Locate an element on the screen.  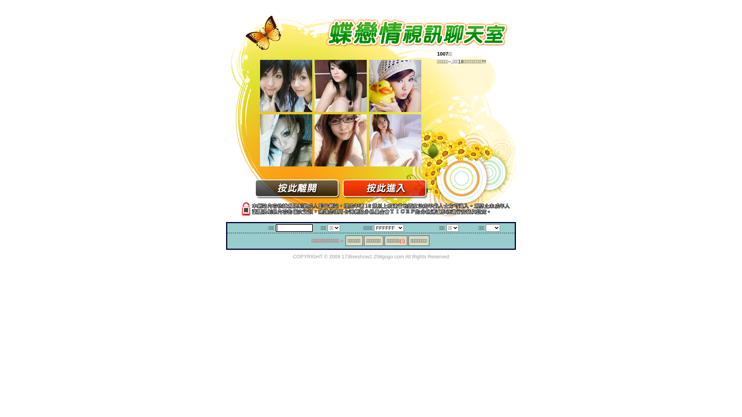
173liveshow2.258gogo.com is located at coordinates (373, 256).